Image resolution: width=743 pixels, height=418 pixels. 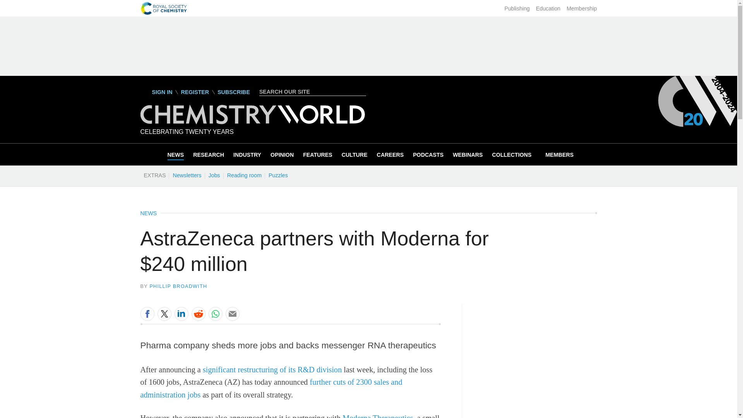 I want to click on Publishing, so click(x=517, y=9).